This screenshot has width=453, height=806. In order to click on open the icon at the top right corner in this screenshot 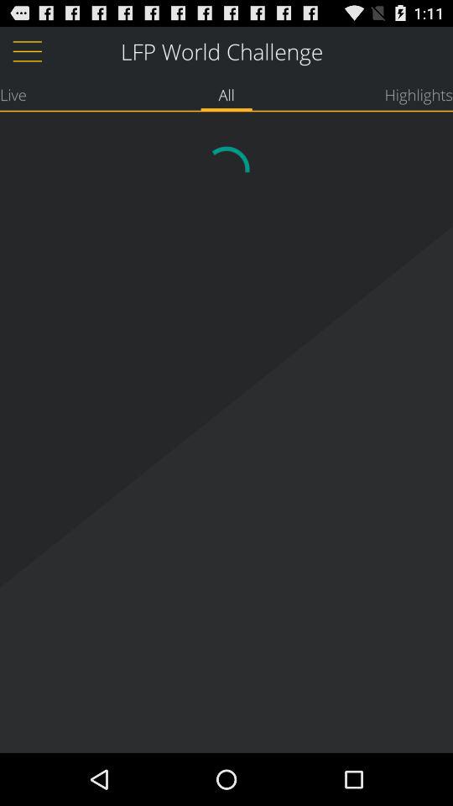, I will do `click(419, 94)`.